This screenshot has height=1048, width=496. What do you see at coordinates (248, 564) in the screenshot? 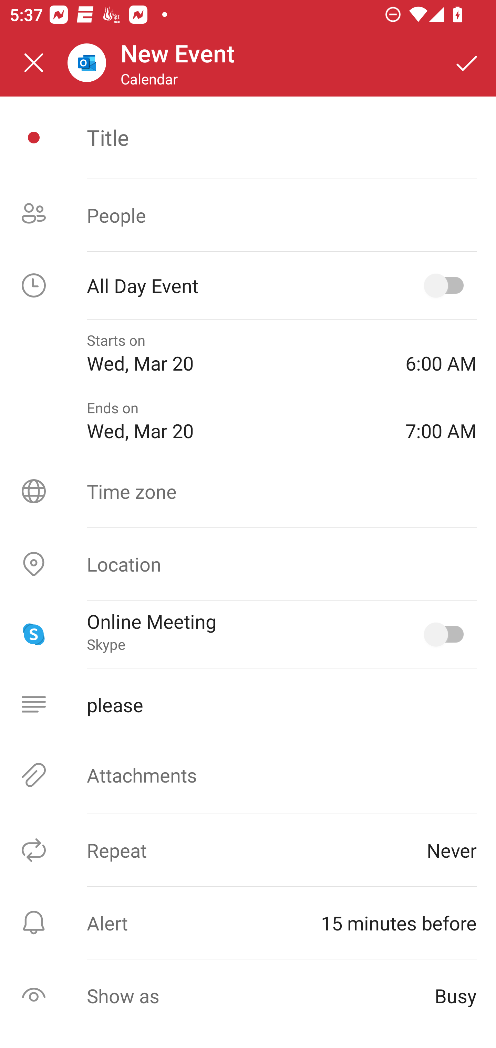
I see `Location` at bounding box center [248, 564].